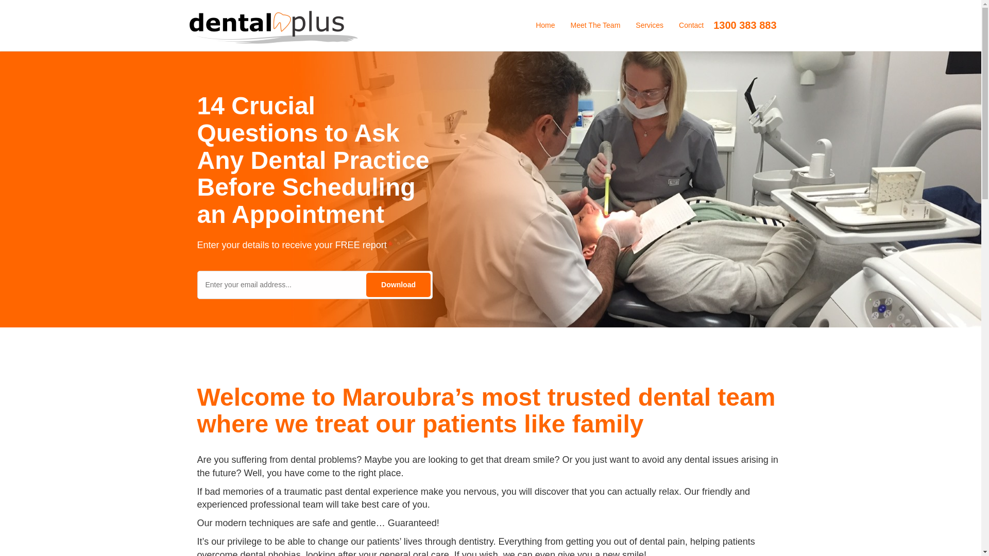  Describe the element at coordinates (745, 26) in the screenshot. I see `1300 383 883` at that location.